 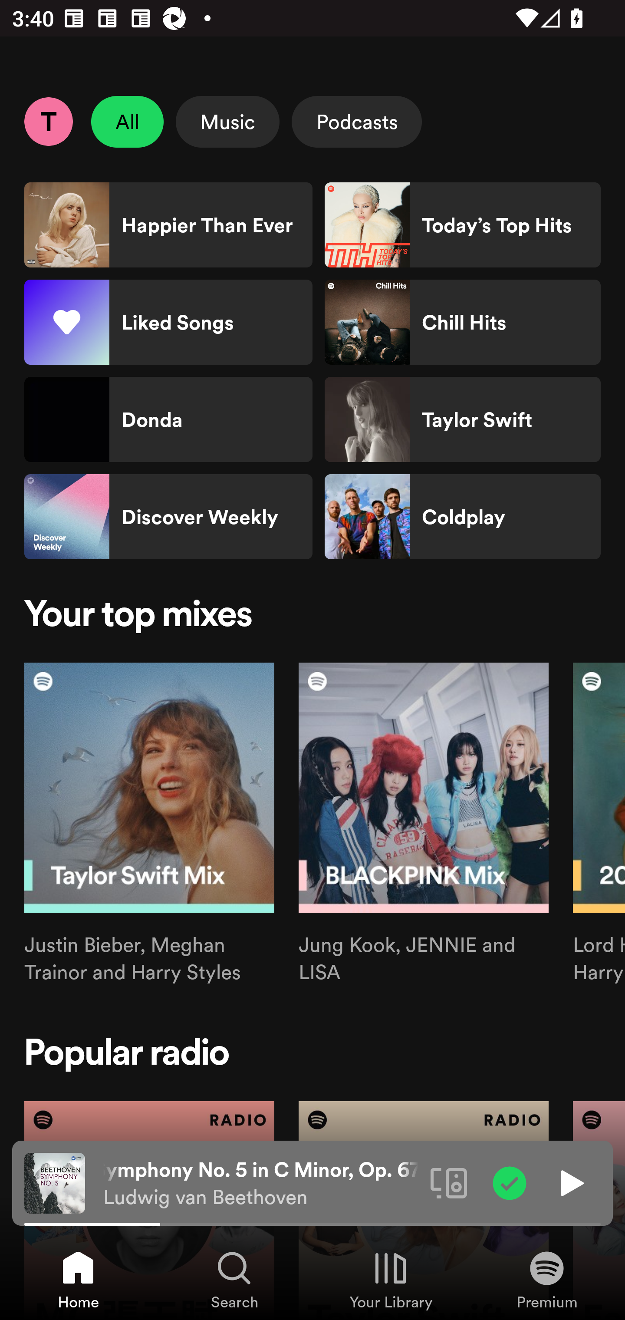 What do you see at coordinates (128, 122) in the screenshot?
I see `All Unselect All` at bounding box center [128, 122].